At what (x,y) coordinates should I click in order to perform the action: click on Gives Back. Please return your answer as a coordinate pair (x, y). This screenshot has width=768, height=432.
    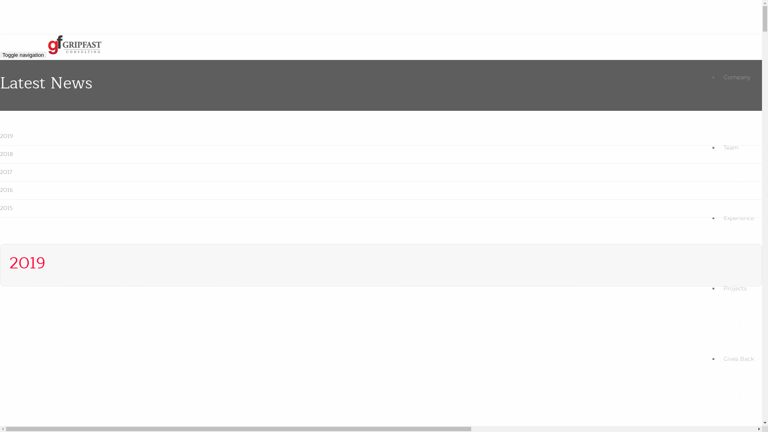
    Looking at the image, I should click on (741, 359).